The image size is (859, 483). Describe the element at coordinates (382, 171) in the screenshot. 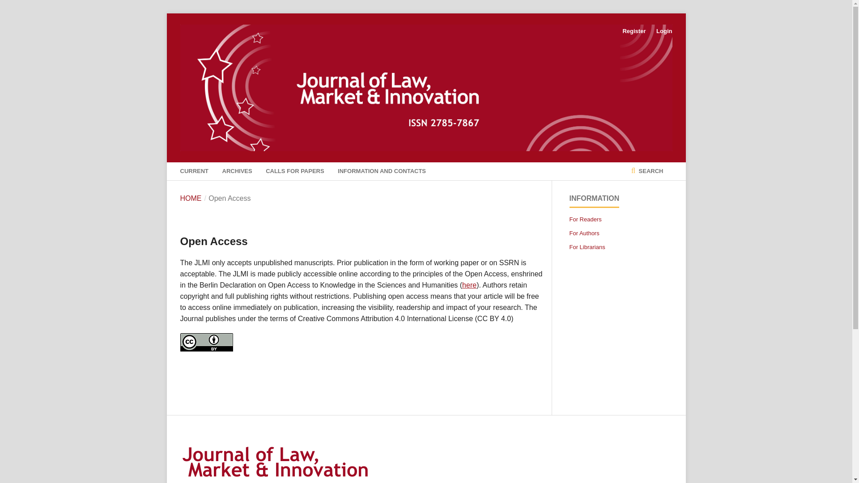

I see `INFORMATION AND CONTACTS` at that location.